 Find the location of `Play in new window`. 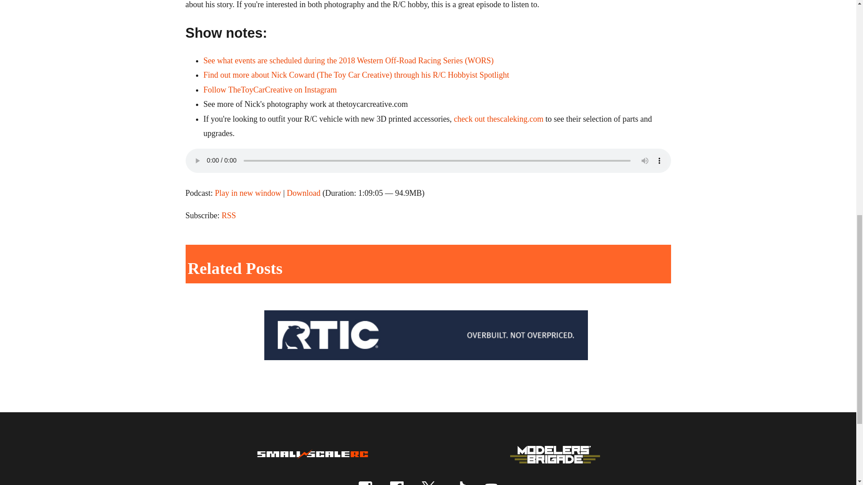

Play in new window is located at coordinates (248, 193).